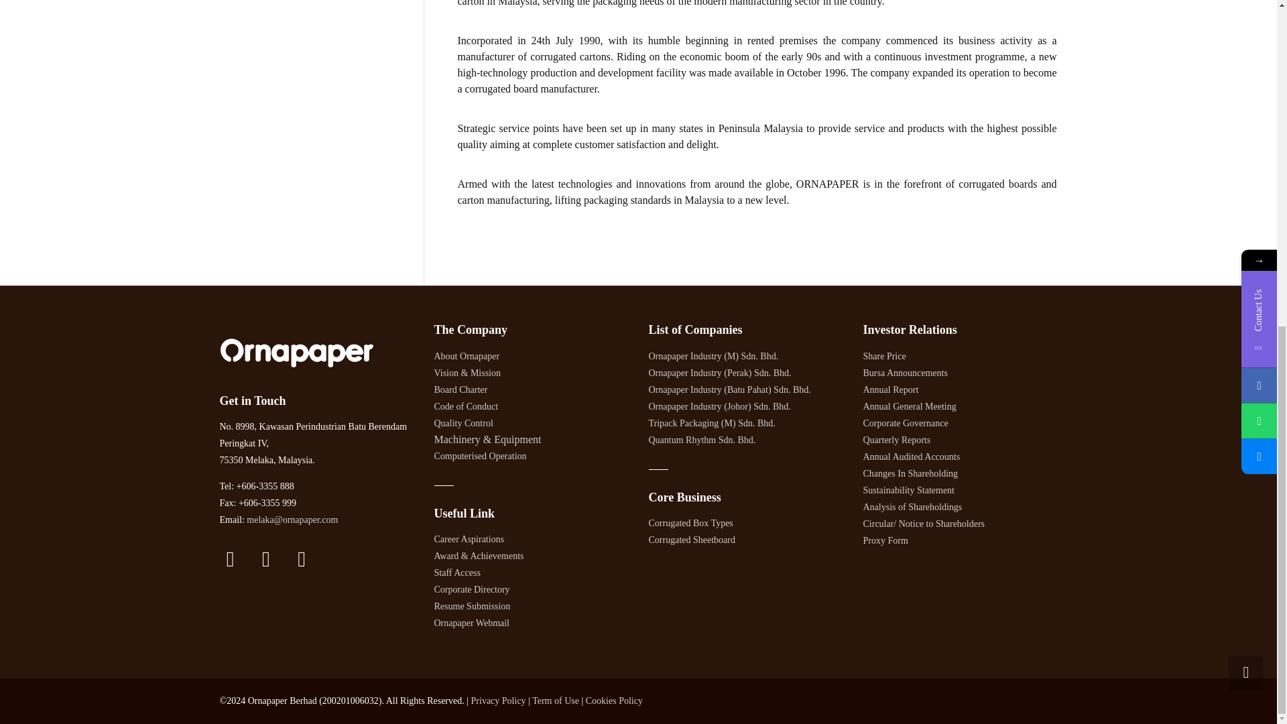  What do you see at coordinates (467, 355) in the screenshot?
I see `About Ornapaper` at bounding box center [467, 355].